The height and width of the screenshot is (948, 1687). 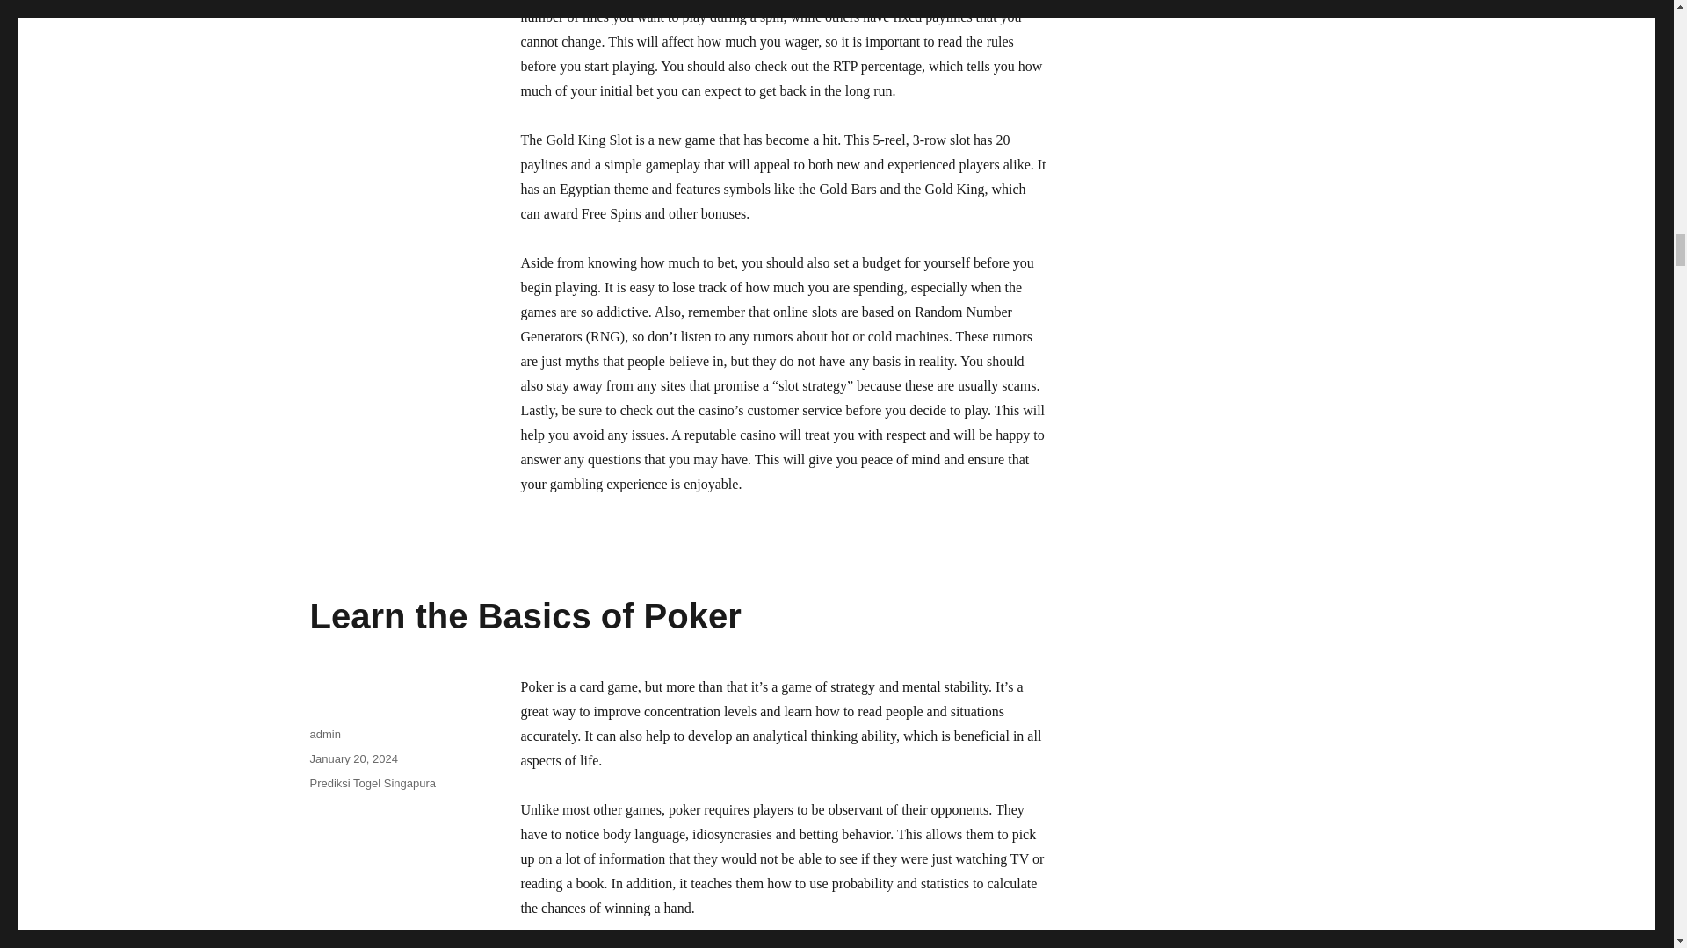 What do you see at coordinates (524, 616) in the screenshot?
I see `Learn the Basics of Poker` at bounding box center [524, 616].